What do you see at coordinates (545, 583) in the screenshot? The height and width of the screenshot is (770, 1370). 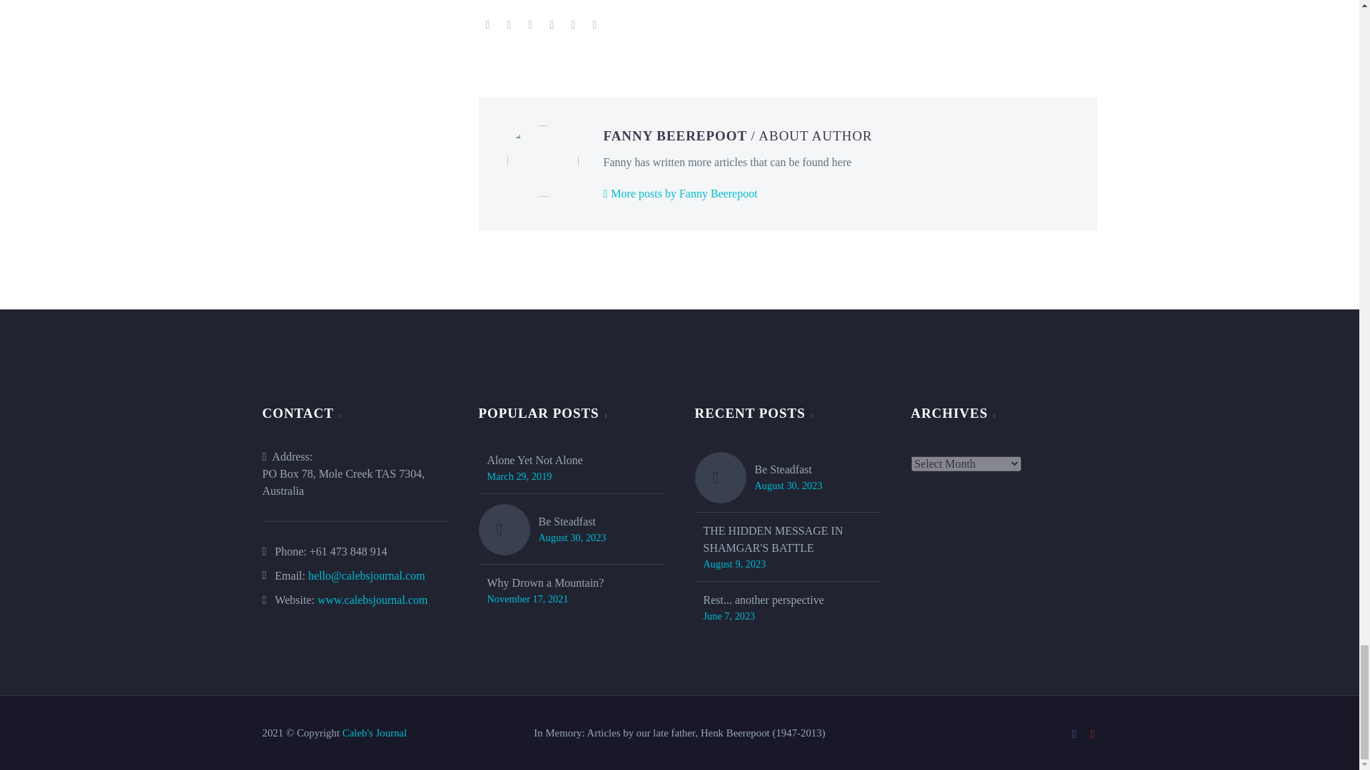 I see `Why Drown a Mountain?` at bounding box center [545, 583].